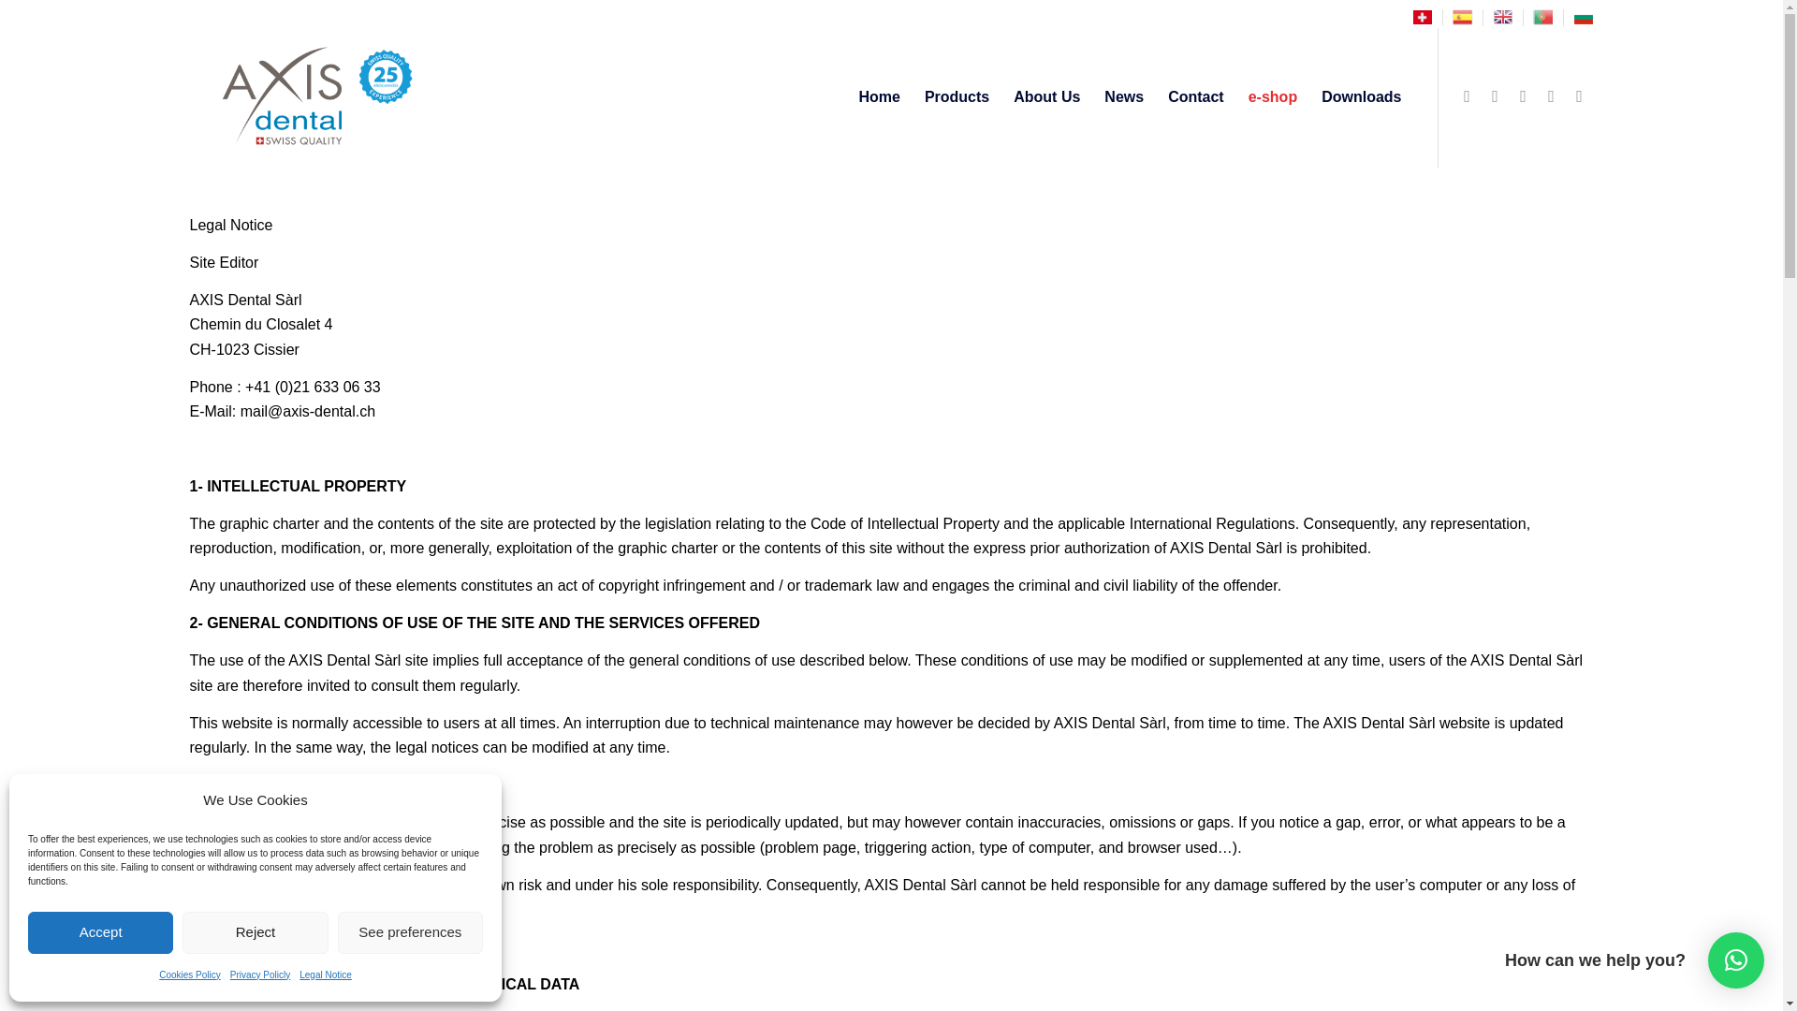 The image size is (1797, 1011). Describe the element at coordinates (1550, 95) in the screenshot. I see `Instagram` at that location.